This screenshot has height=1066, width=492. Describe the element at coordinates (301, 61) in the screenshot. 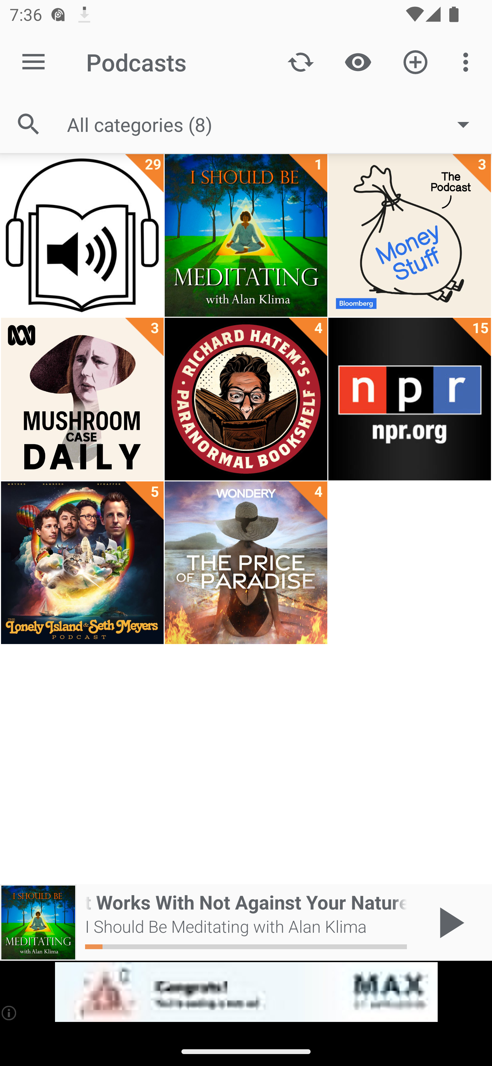

I see `Update` at that location.